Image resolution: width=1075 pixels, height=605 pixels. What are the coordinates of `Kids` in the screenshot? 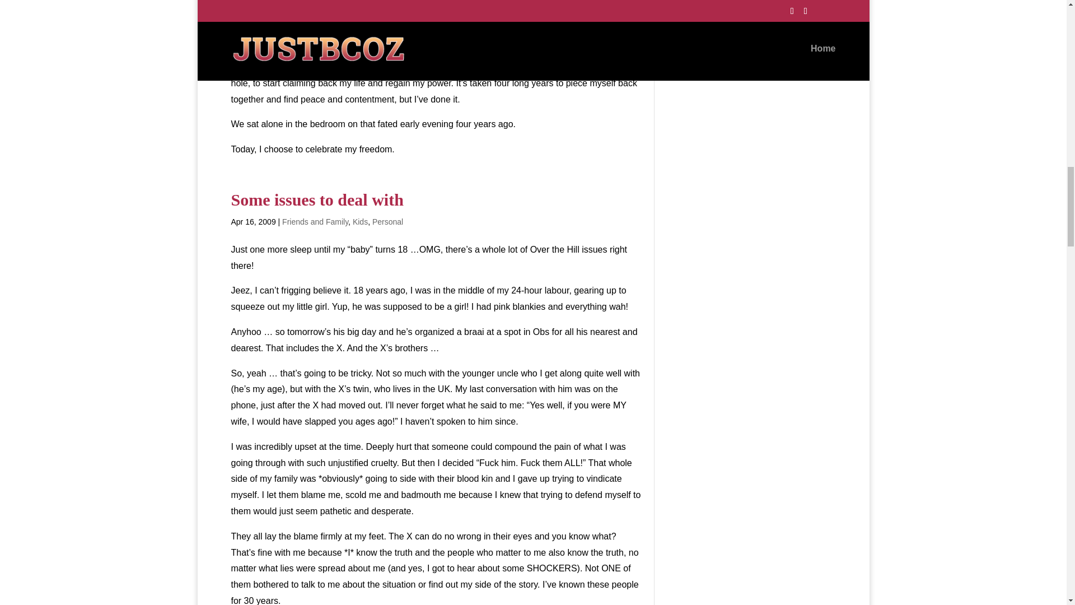 It's located at (359, 221).